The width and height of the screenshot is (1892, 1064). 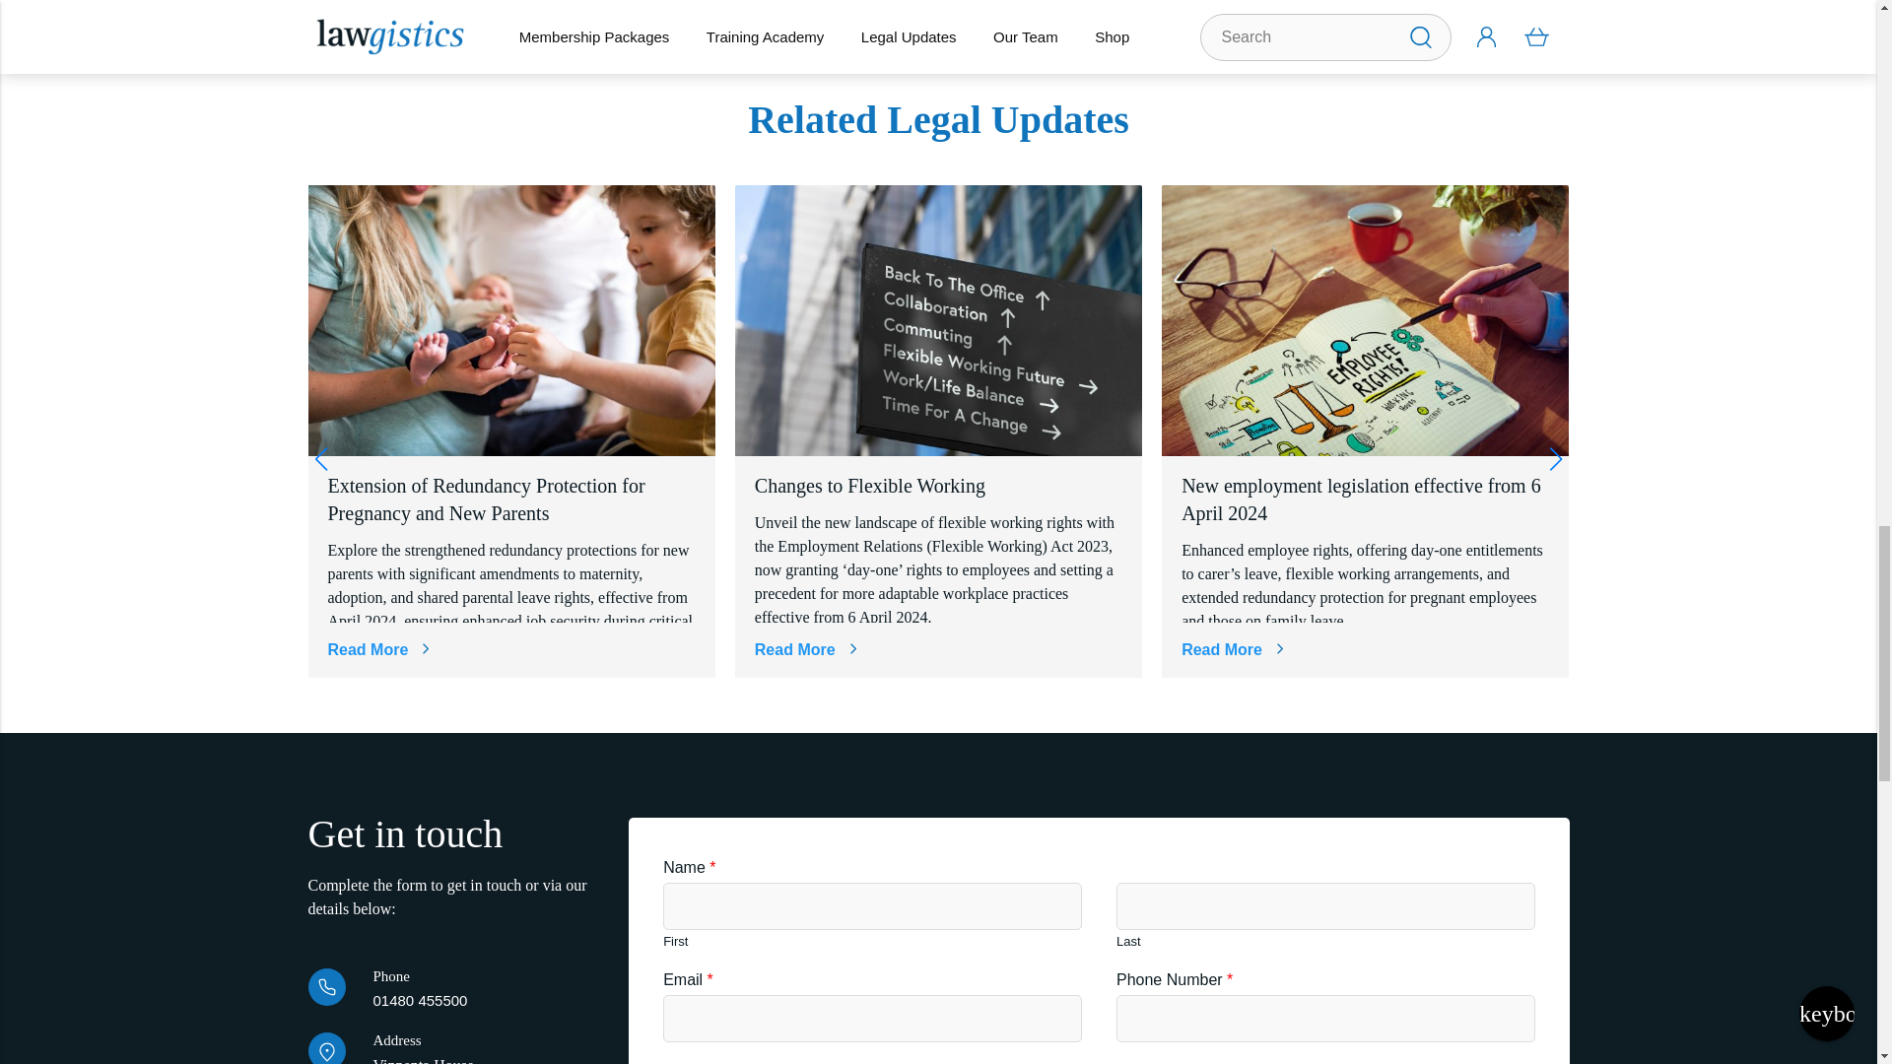 What do you see at coordinates (378, 650) in the screenshot?
I see `Read More` at bounding box center [378, 650].